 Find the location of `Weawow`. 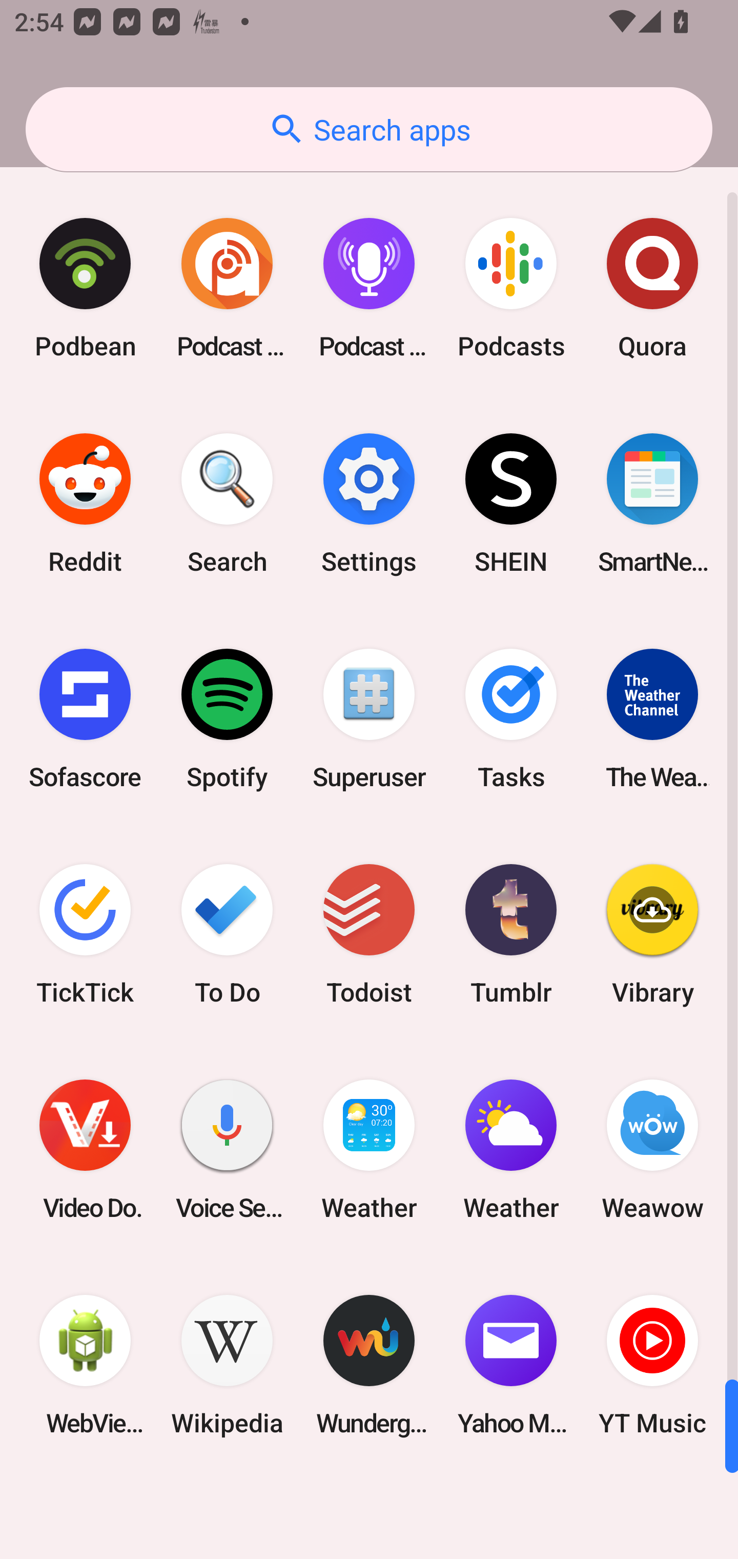

Weawow is located at coordinates (652, 1150).